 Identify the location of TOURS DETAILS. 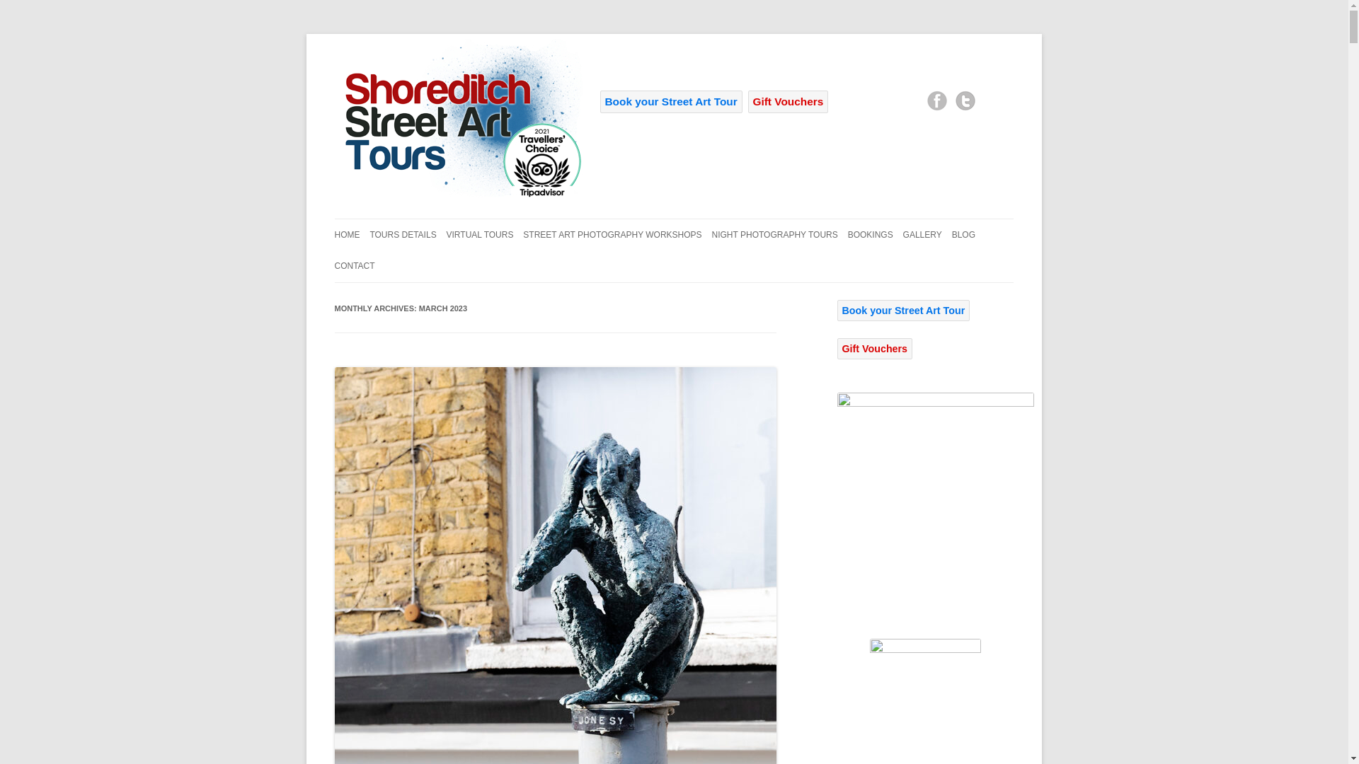
(403, 235).